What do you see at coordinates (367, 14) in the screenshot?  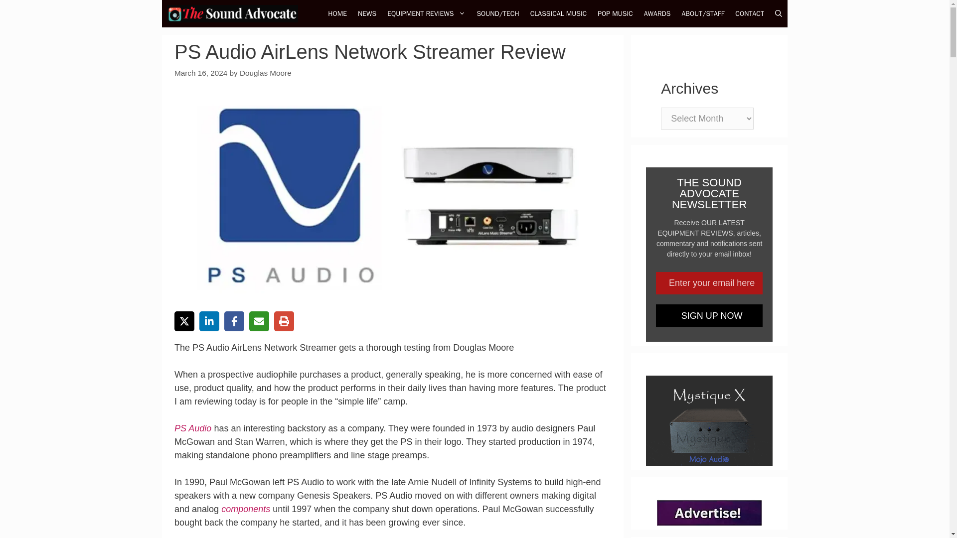 I see `NEWS` at bounding box center [367, 14].